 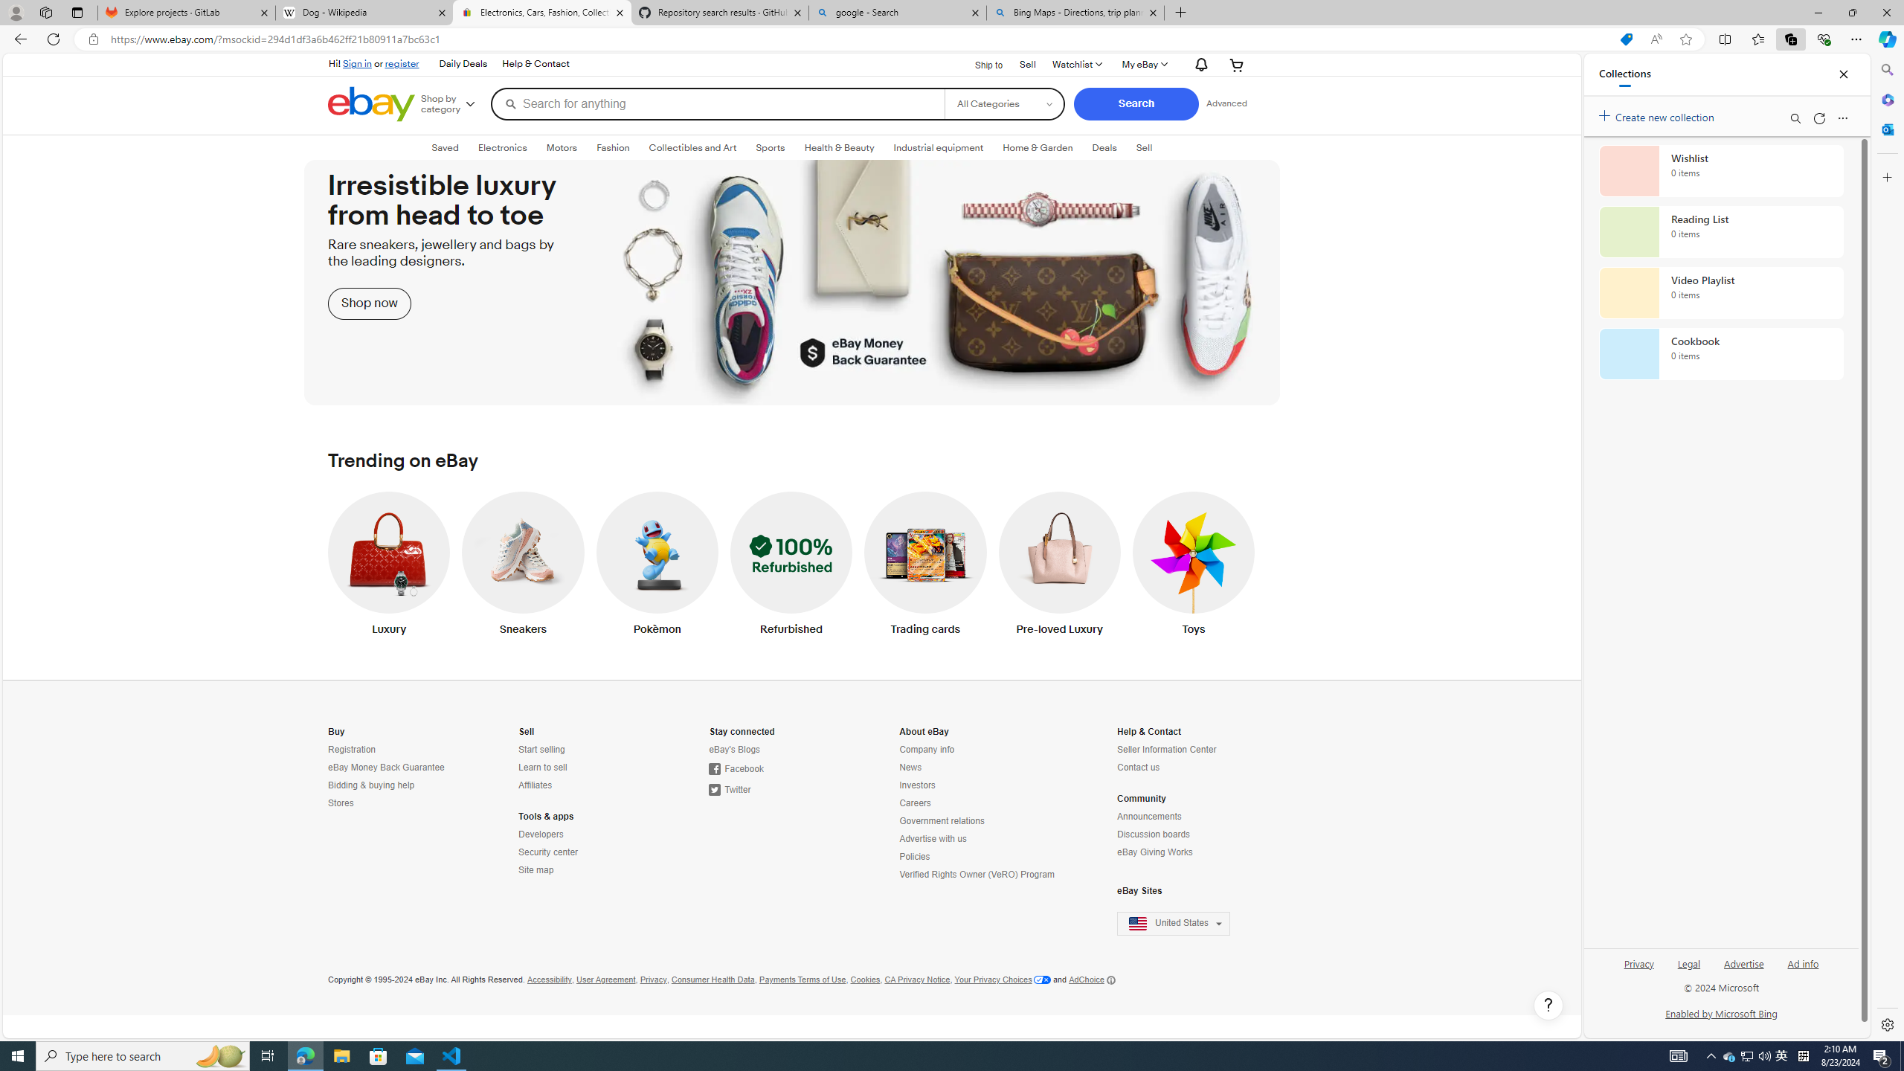 What do you see at coordinates (736, 769) in the screenshot?
I see `Facebook` at bounding box center [736, 769].